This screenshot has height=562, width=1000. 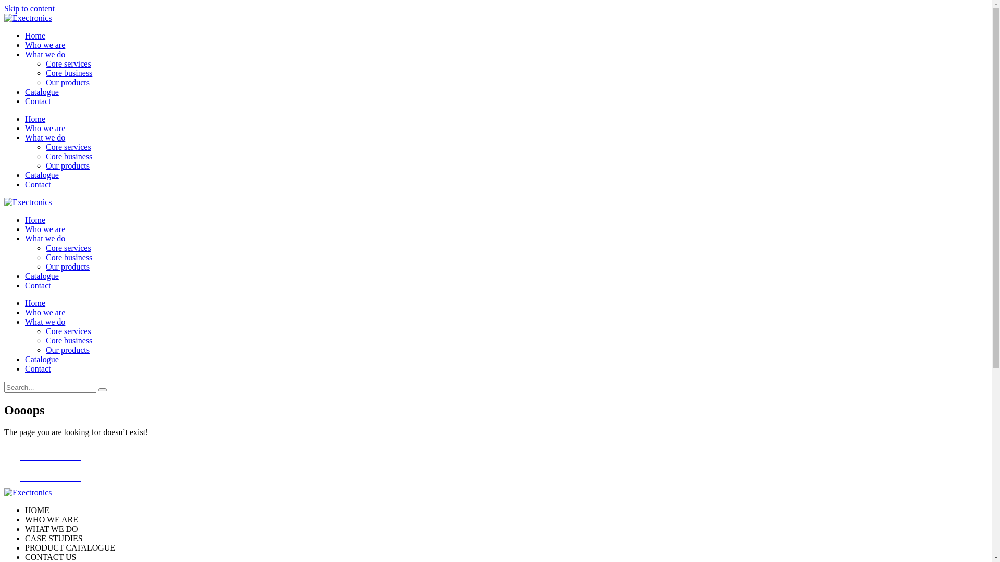 What do you see at coordinates (69, 156) in the screenshot?
I see `Core business` at bounding box center [69, 156].